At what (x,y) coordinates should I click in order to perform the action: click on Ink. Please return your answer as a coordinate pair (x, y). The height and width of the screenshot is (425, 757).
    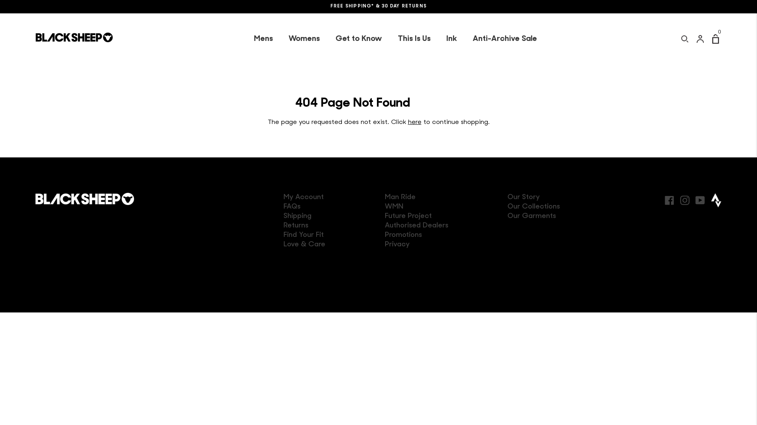
    Looking at the image, I should click on (452, 39).